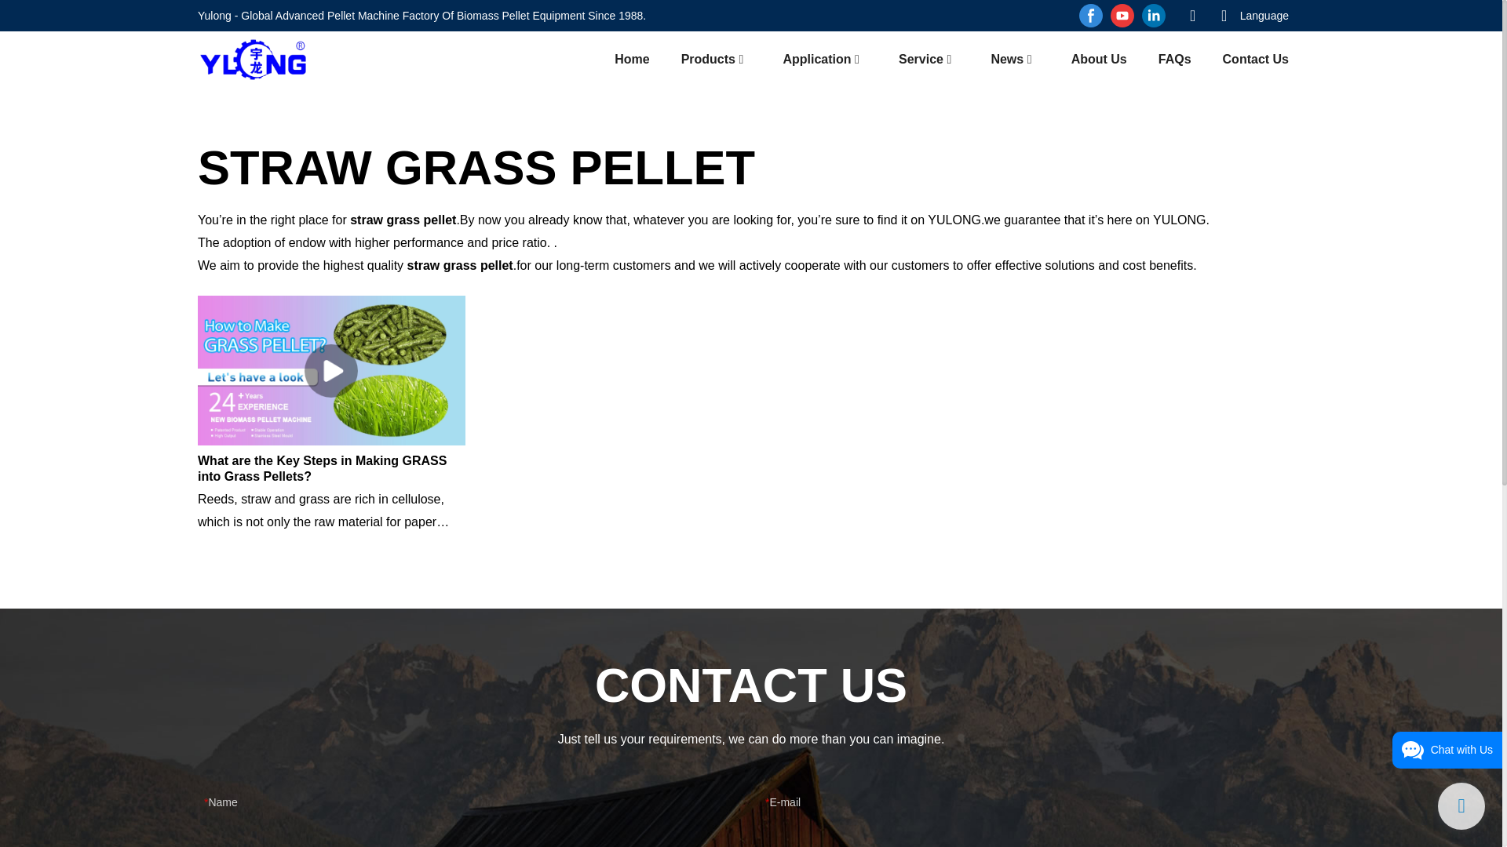 The height and width of the screenshot is (847, 1507). Describe the element at coordinates (708, 58) in the screenshot. I see `Products` at that location.